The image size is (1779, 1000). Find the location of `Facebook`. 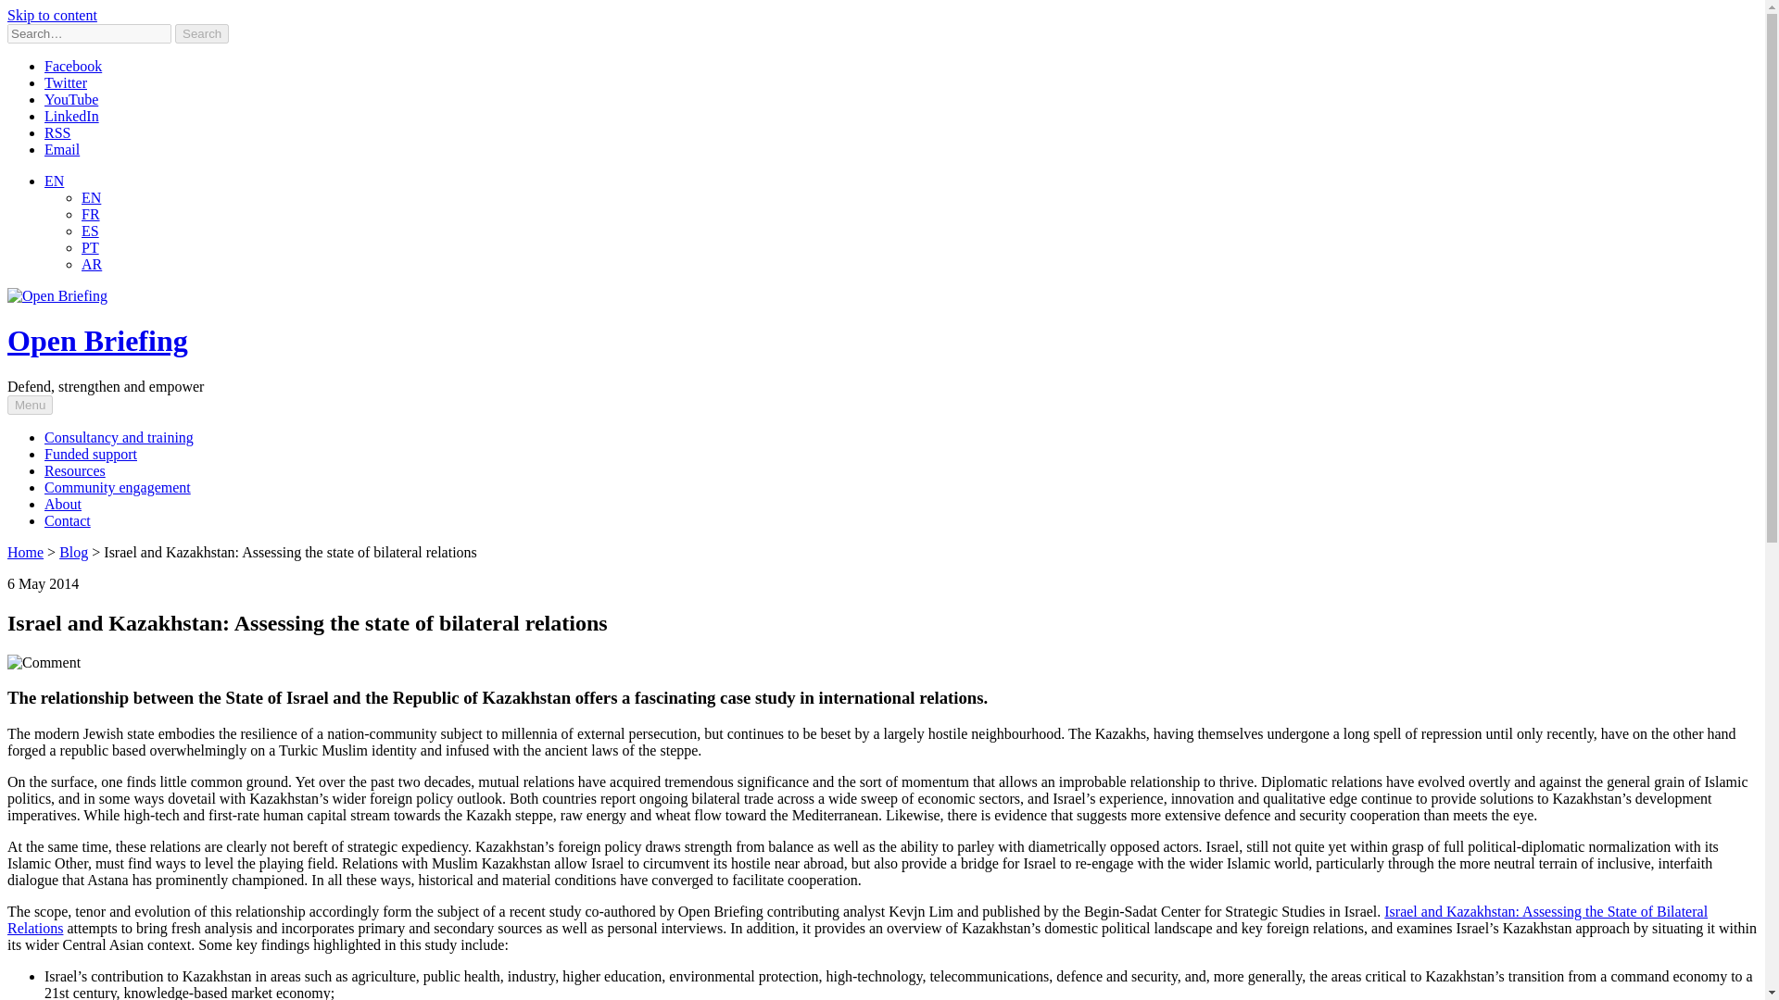

Facebook is located at coordinates (72, 65).